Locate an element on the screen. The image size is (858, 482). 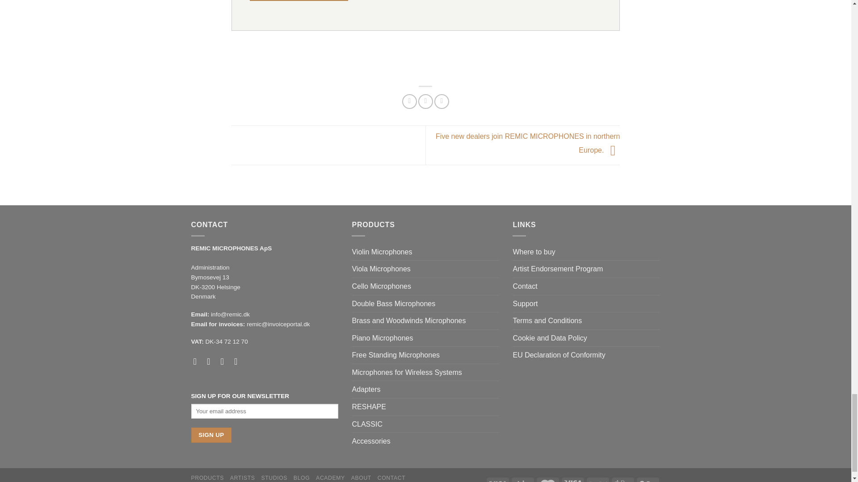
Share on Twitter is located at coordinates (425, 101).